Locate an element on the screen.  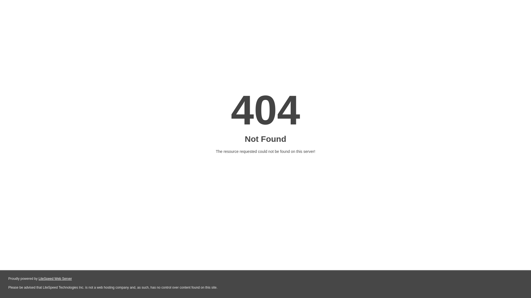
LiteSpeed Web Server is located at coordinates (55, 279).